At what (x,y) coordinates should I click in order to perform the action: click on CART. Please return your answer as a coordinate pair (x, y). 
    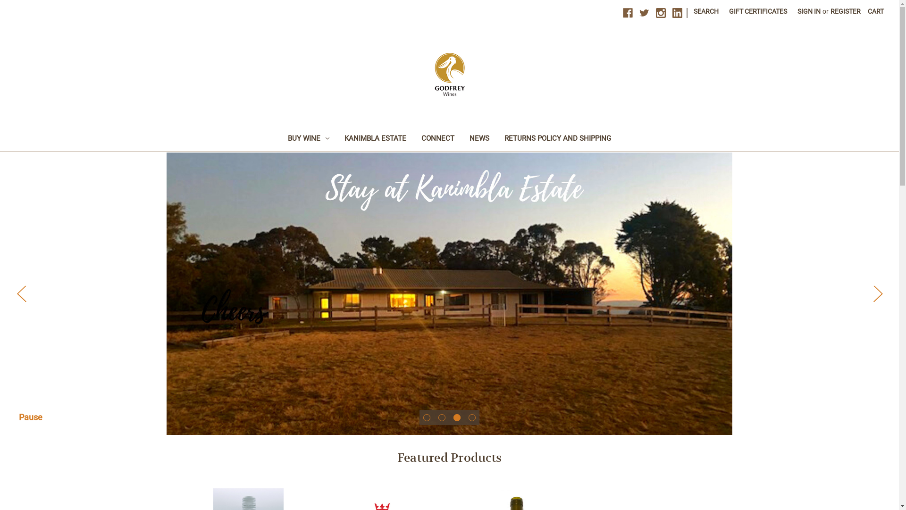
    Looking at the image, I should click on (876, 11).